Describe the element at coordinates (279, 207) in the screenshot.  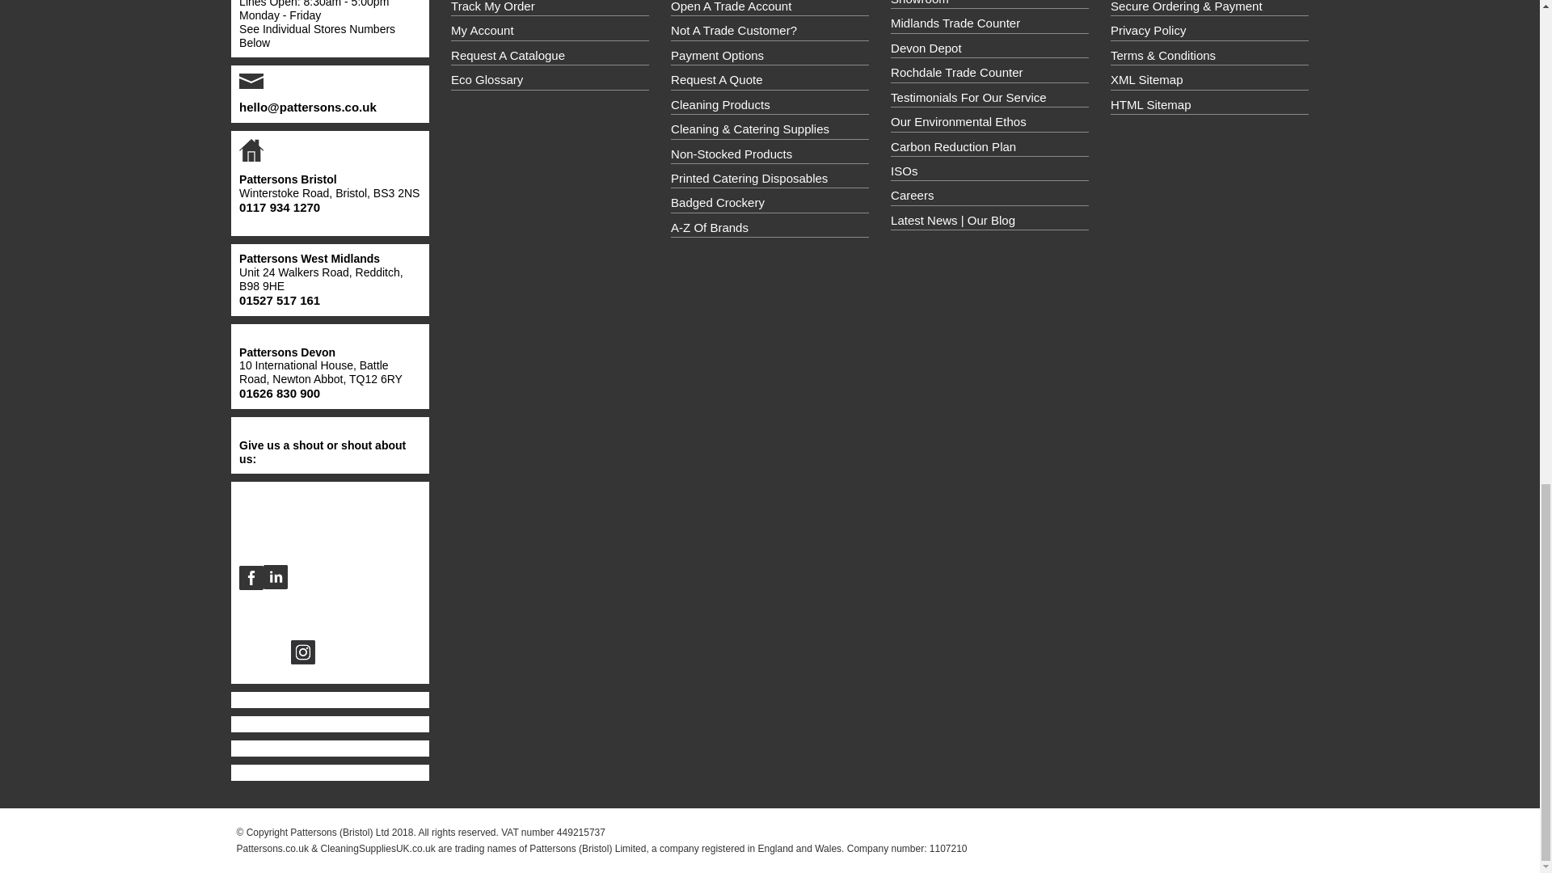
I see `Call Pattersons Bristol` at that location.